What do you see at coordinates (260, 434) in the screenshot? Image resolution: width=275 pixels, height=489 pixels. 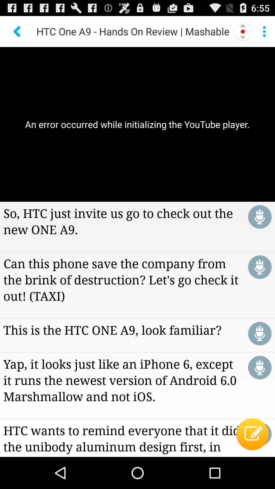 I see `write message` at bounding box center [260, 434].